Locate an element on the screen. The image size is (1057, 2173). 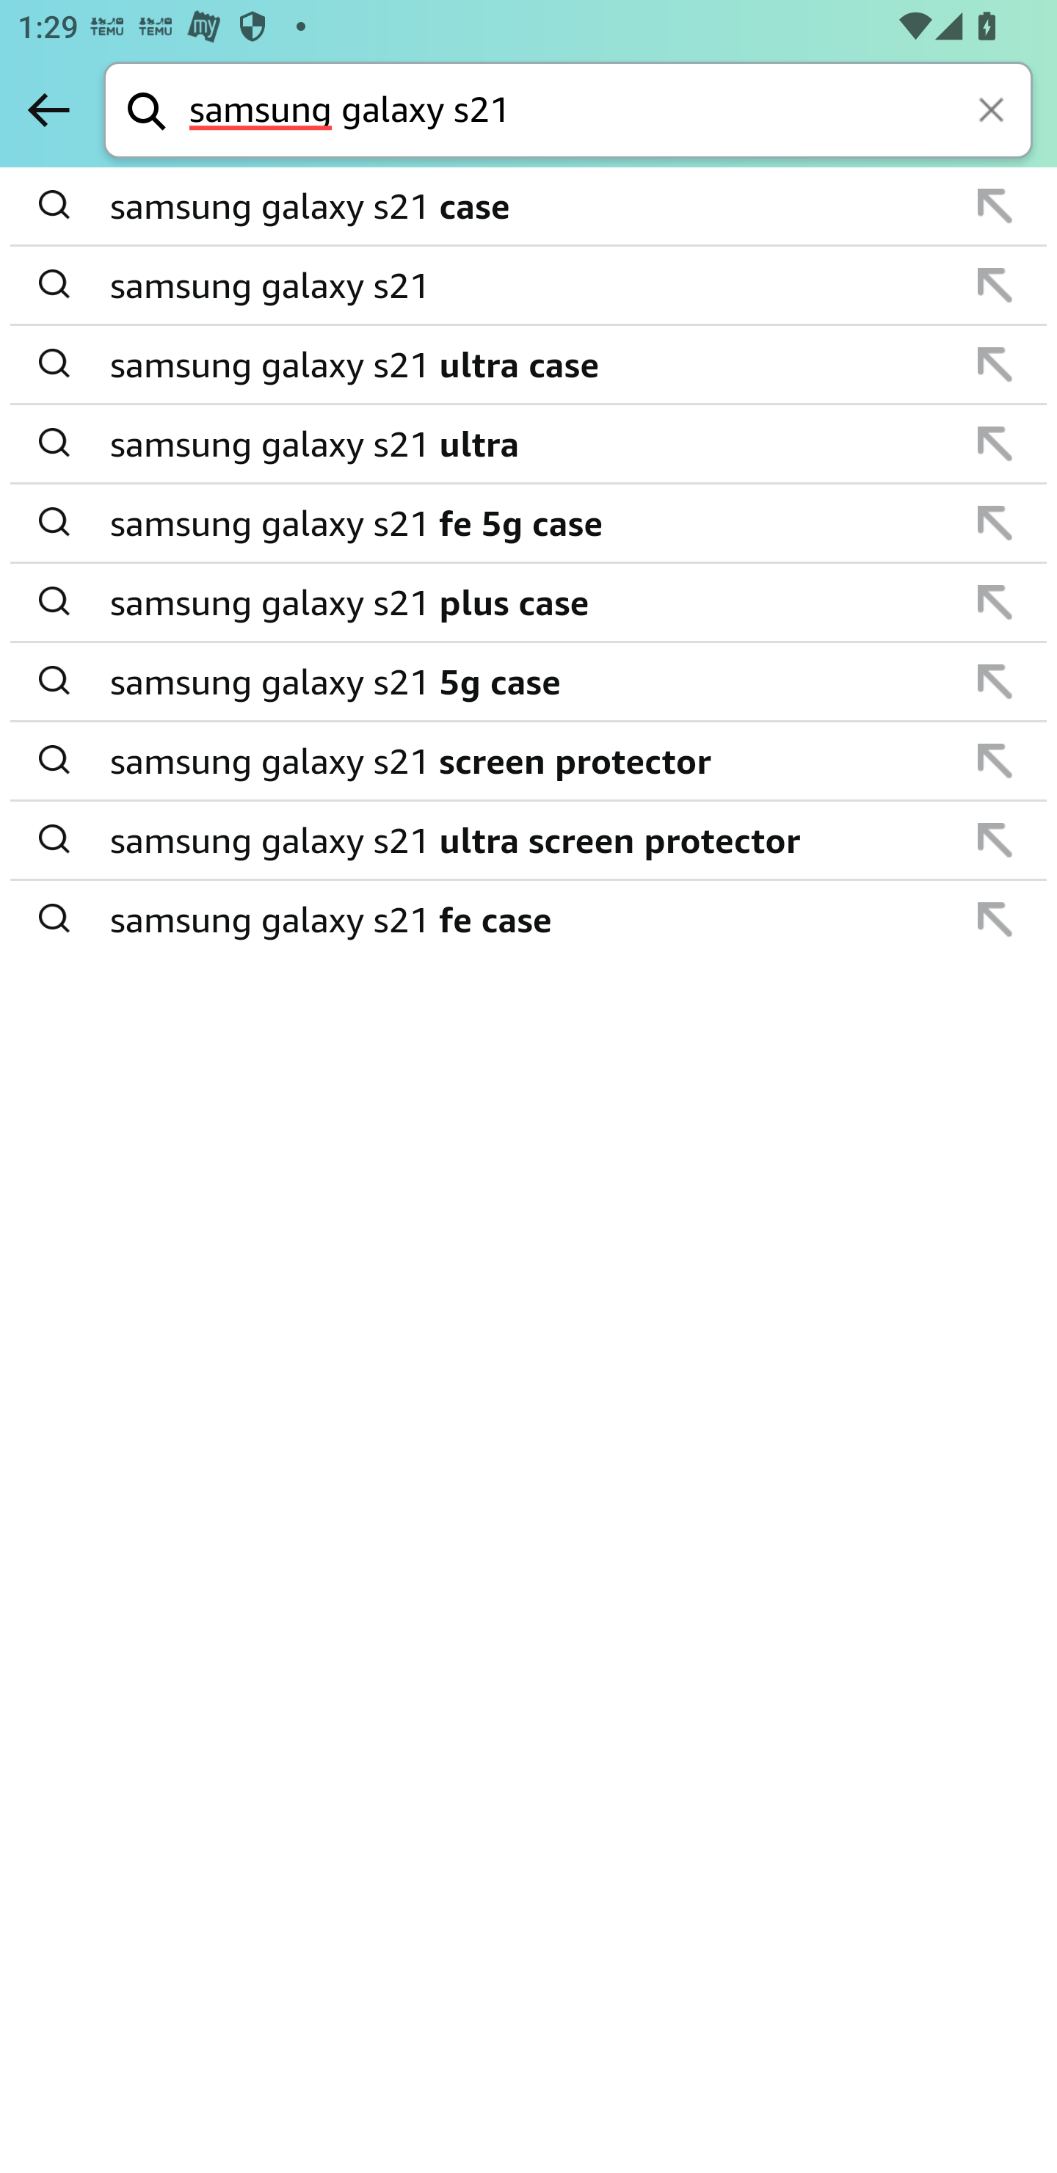
append suggestion samsung galaxy s21 ultra case is located at coordinates (528, 365).